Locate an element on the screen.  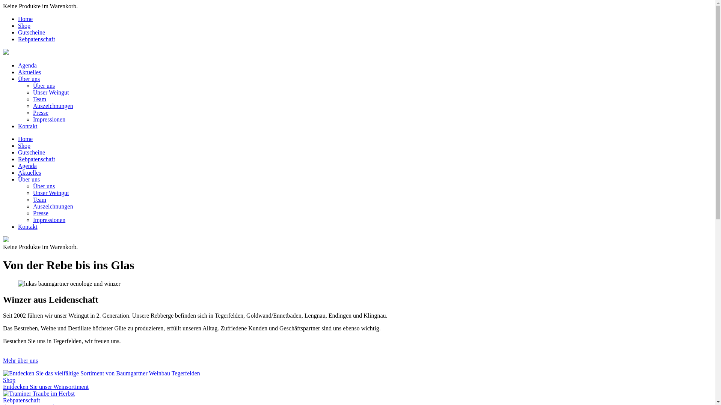
Auszeichnungen is located at coordinates (53, 106).